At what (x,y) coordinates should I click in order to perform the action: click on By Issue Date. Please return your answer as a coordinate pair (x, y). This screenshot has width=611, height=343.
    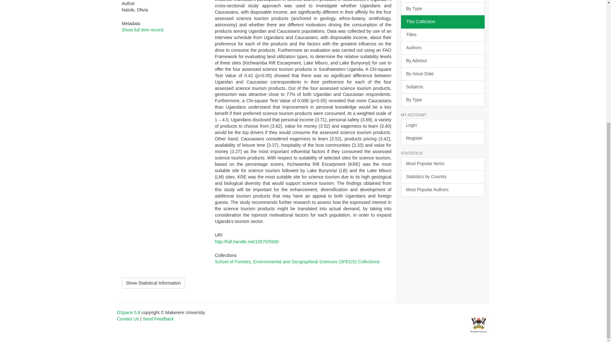
    Looking at the image, I should click on (442, 74).